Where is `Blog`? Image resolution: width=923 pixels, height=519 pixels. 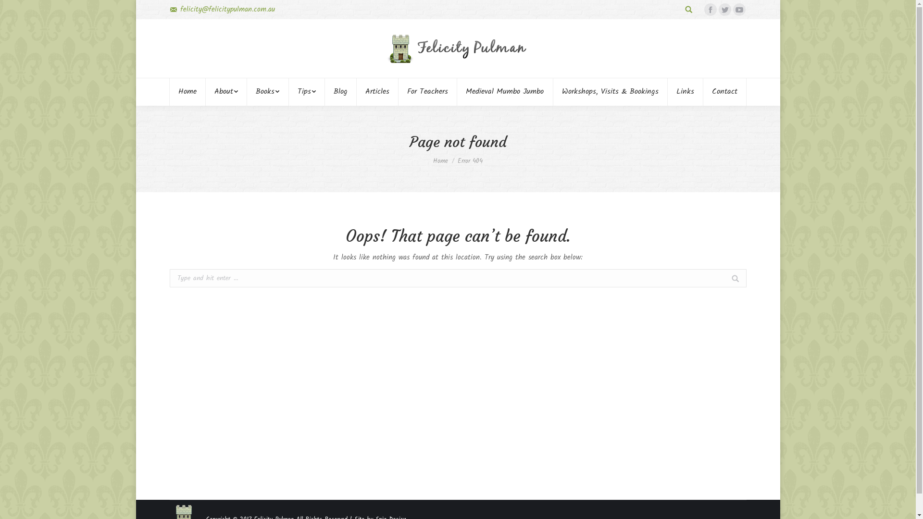
Blog is located at coordinates (340, 92).